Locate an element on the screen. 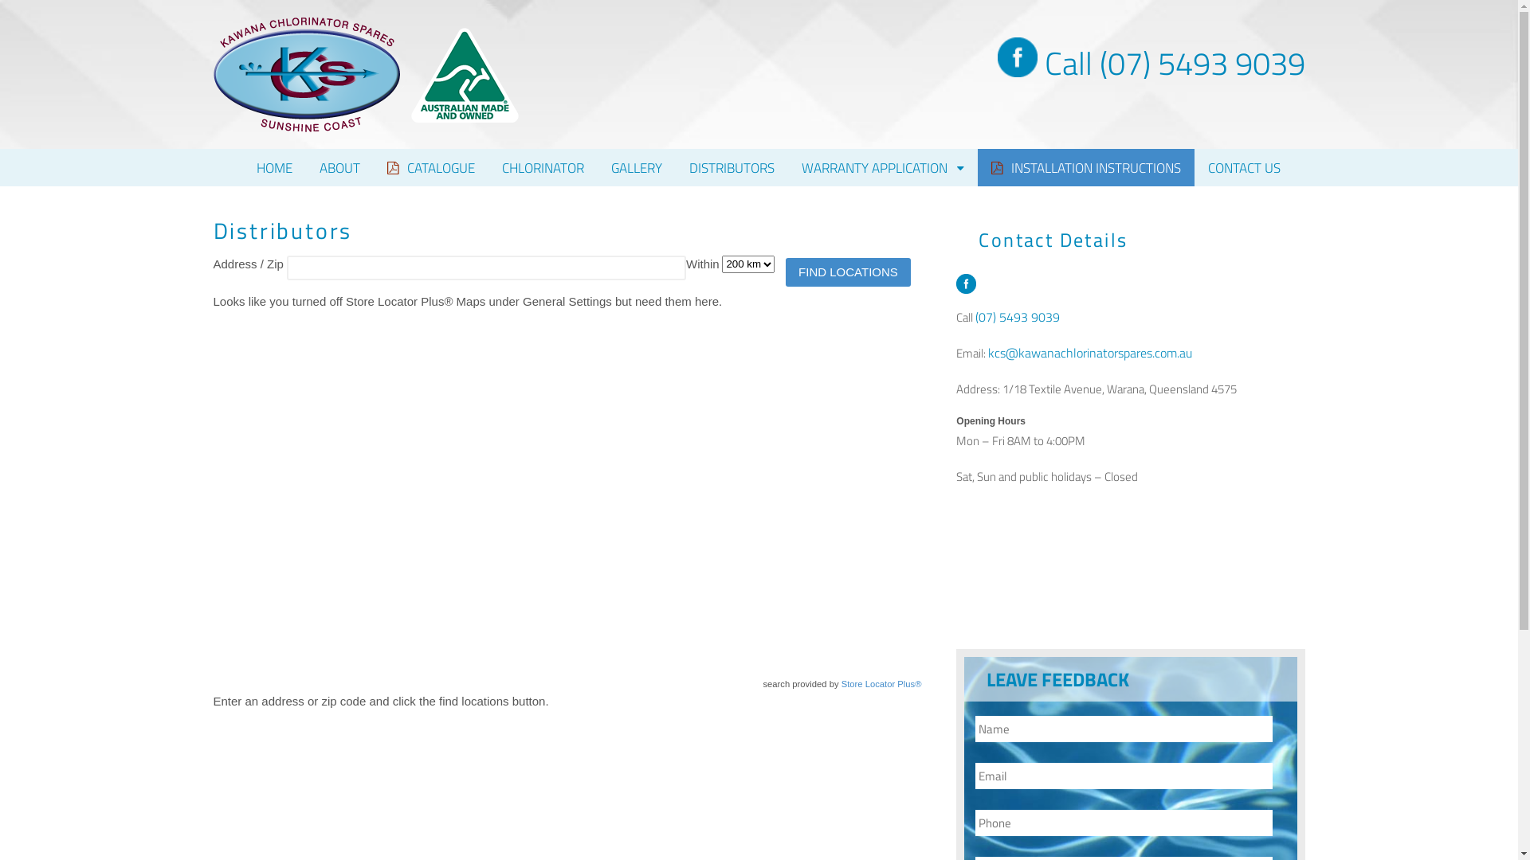  CATALOGUE is located at coordinates (431, 167).